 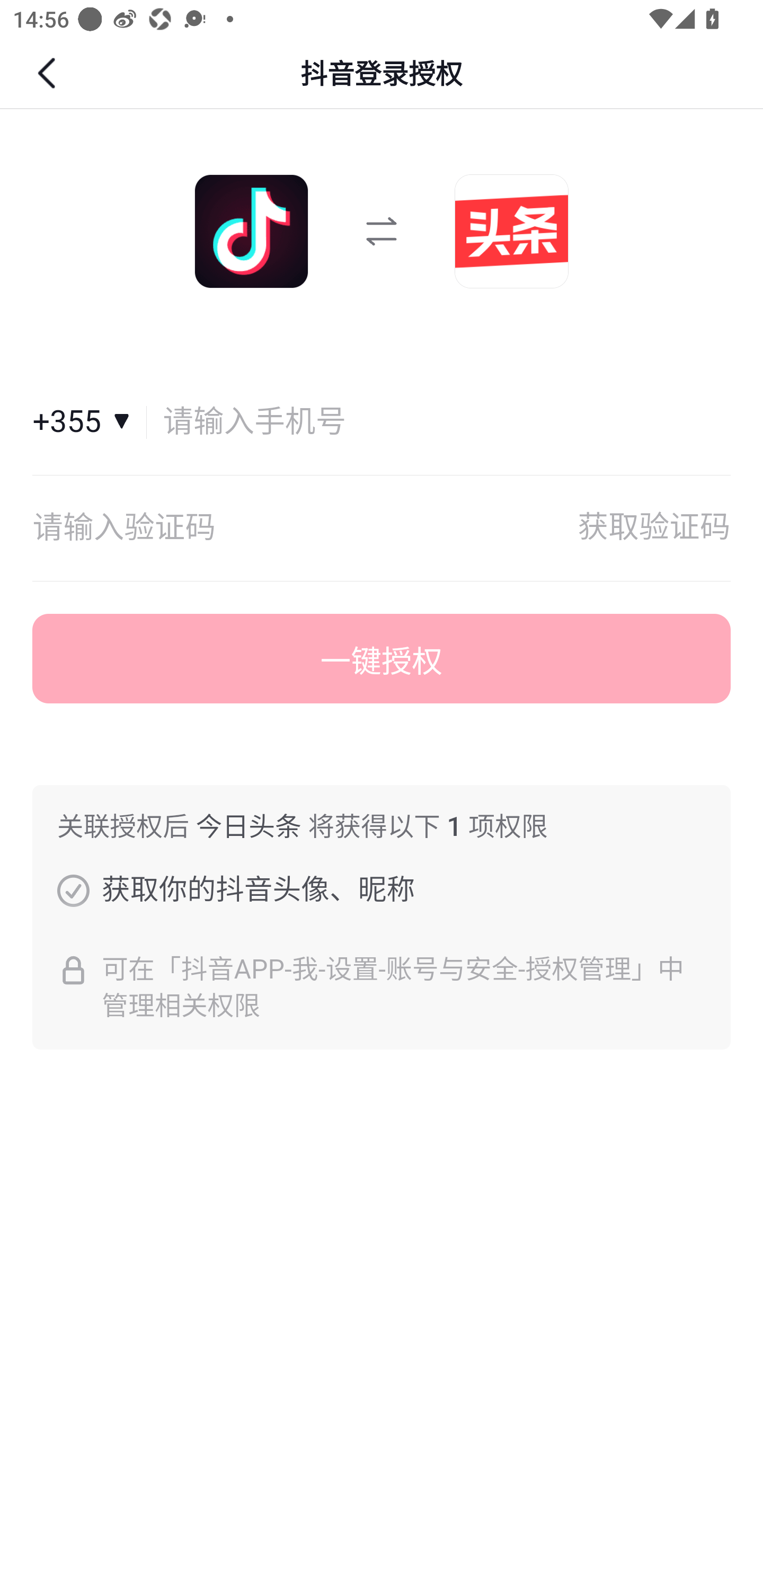 What do you see at coordinates (73, 890) in the screenshot?
I see `获取你的抖音头像、昵称` at bounding box center [73, 890].